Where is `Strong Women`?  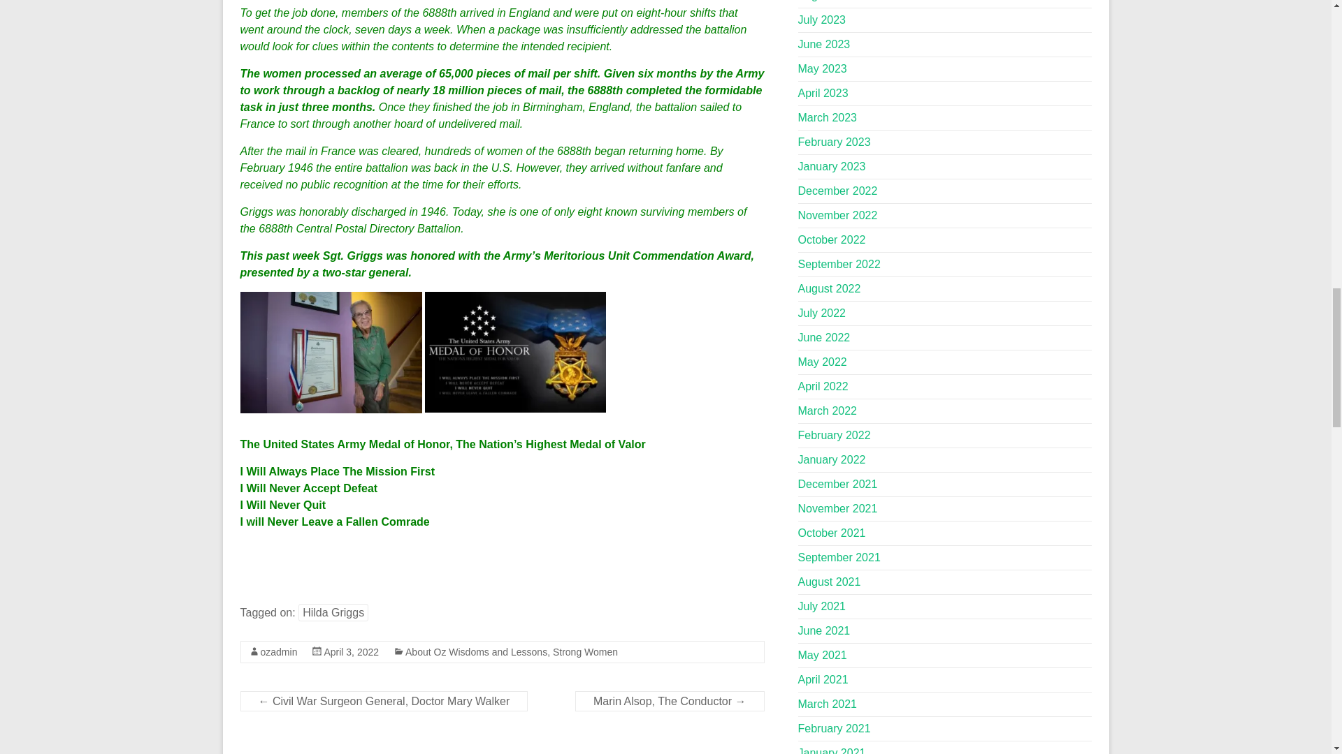
Strong Women is located at coordinates (585, 651).